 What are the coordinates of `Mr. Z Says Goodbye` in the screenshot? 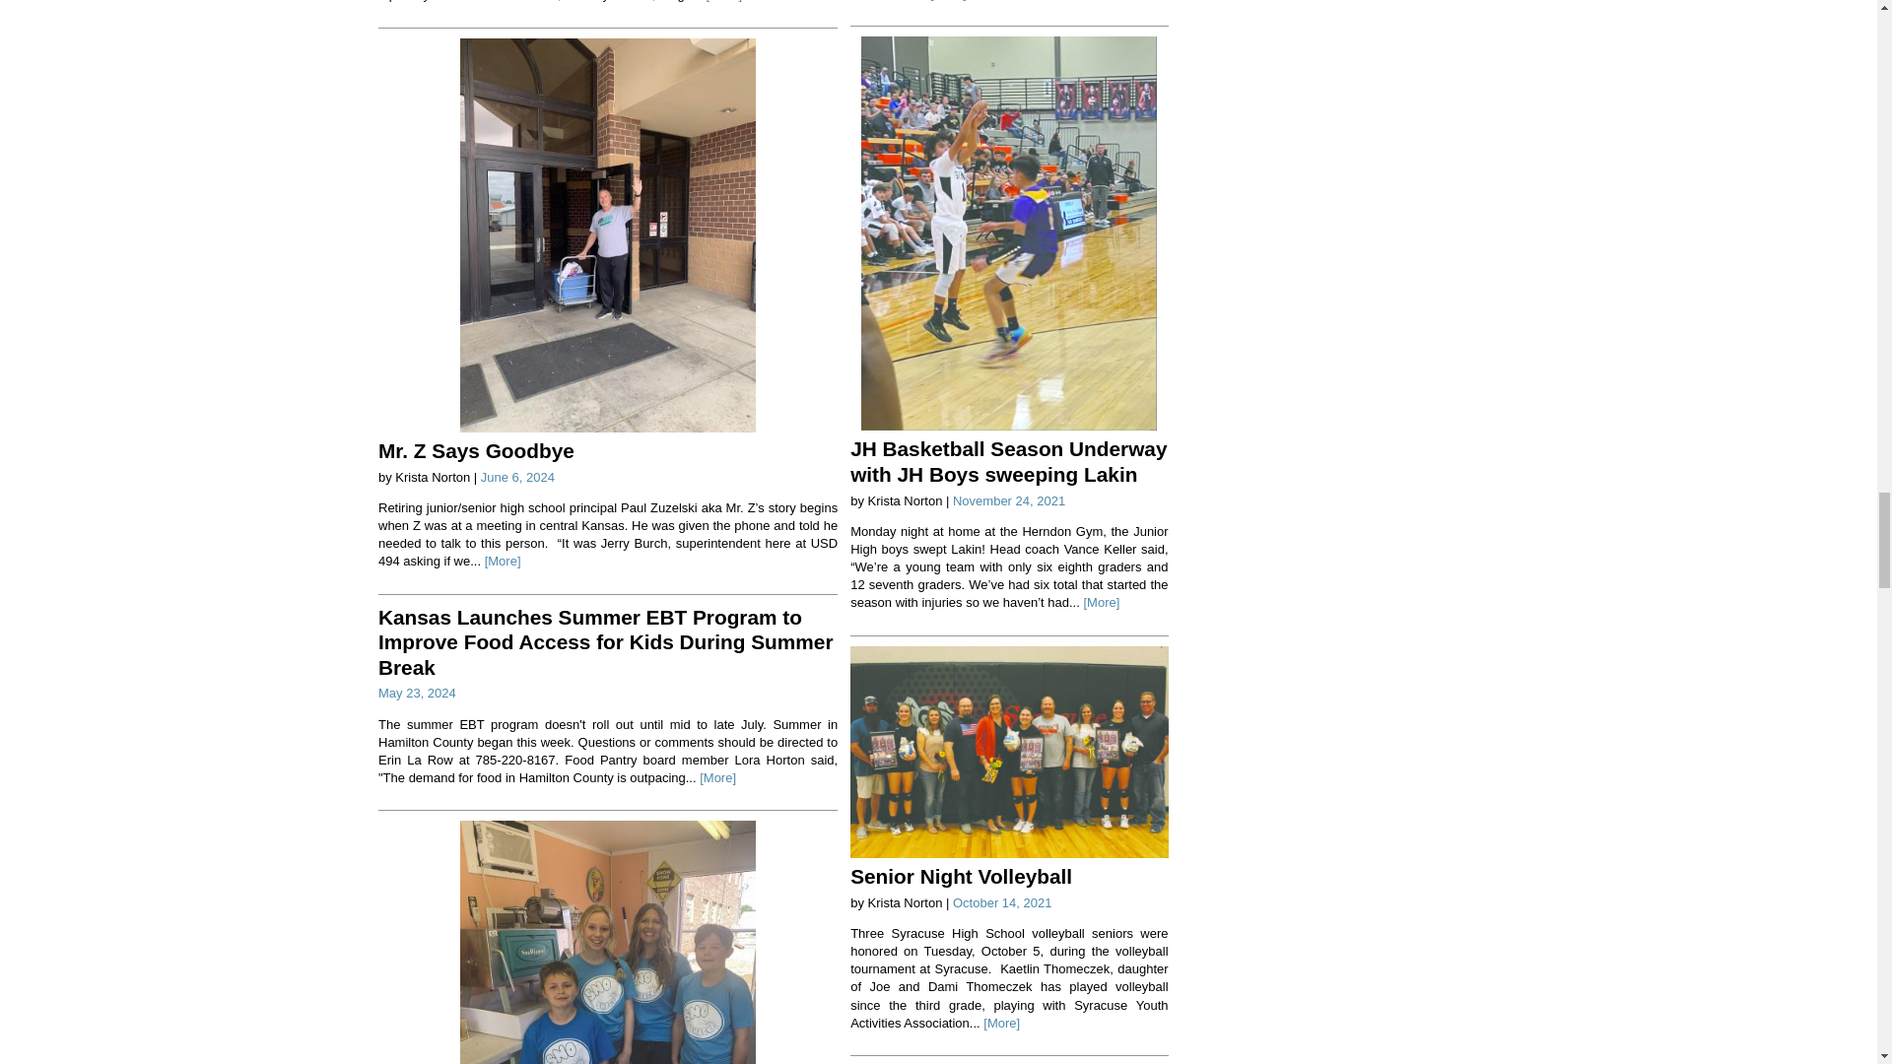 It's located at (477, 450).